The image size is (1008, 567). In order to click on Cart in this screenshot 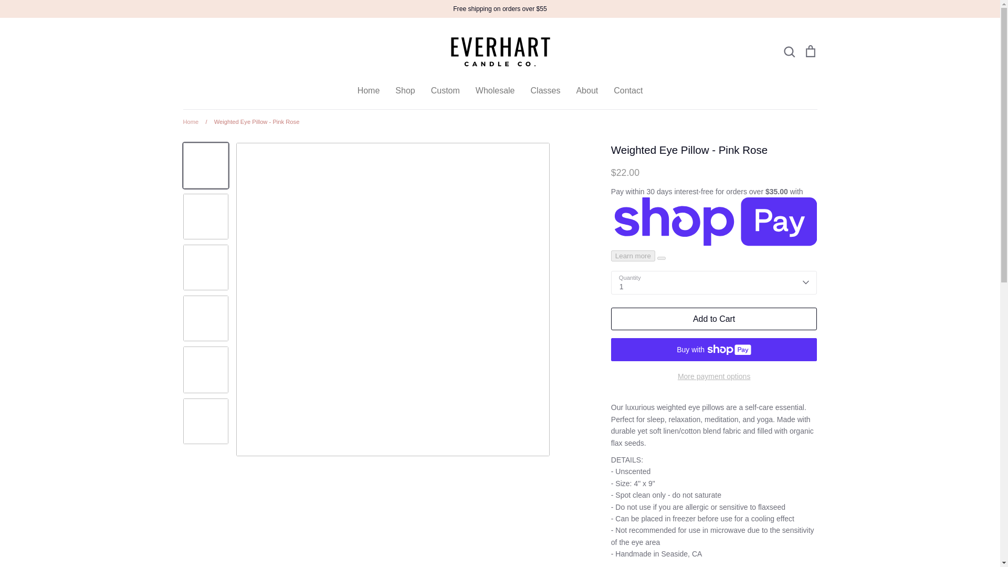, I will do `click(810, 51)`.